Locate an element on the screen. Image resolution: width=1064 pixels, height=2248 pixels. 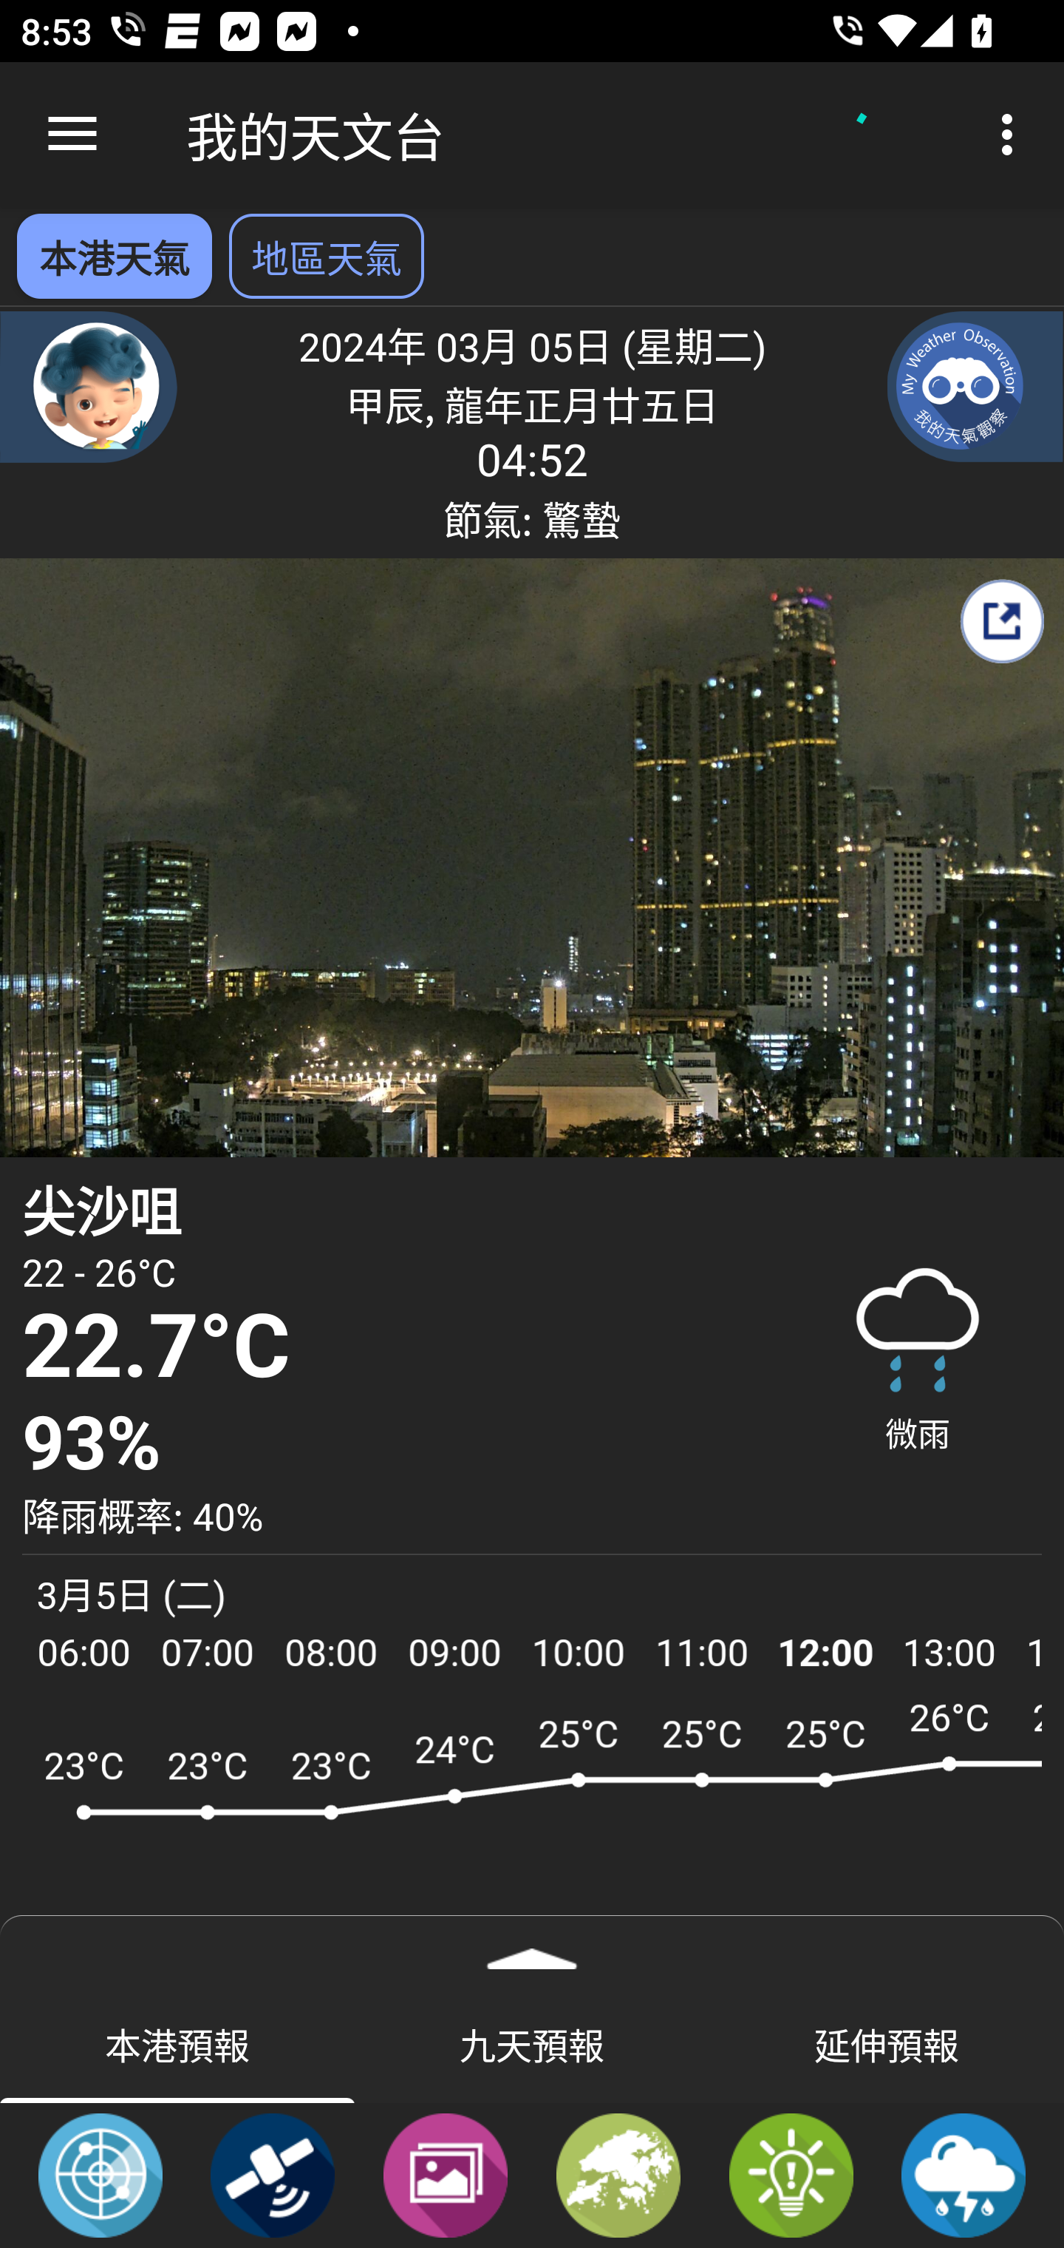
更多選項 is located at coordinates (1012, 135).